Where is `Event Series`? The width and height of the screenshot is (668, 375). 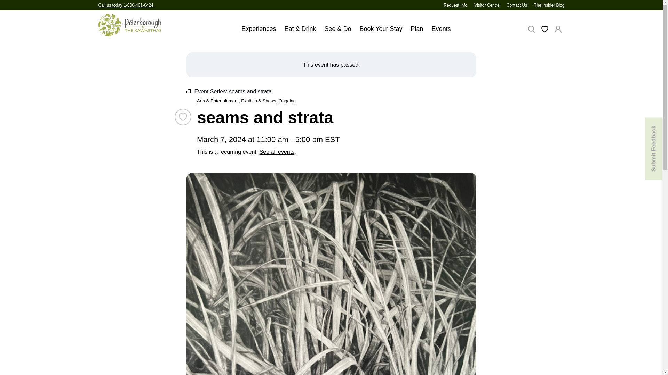 Event Series is located at coordinates (189, 91).